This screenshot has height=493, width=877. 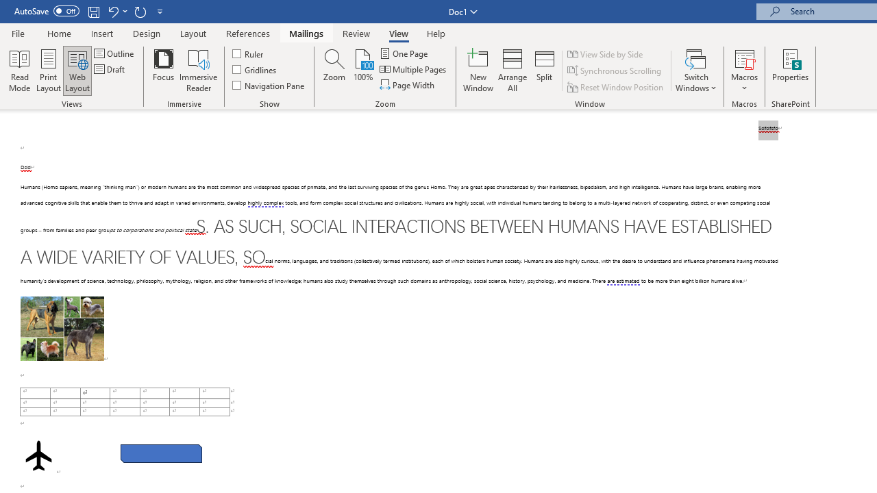 What do you see at coordinates (116, 11) in the screenshot?
I see `Undo Paragraph Alignment` at bounding box center [116, 11].